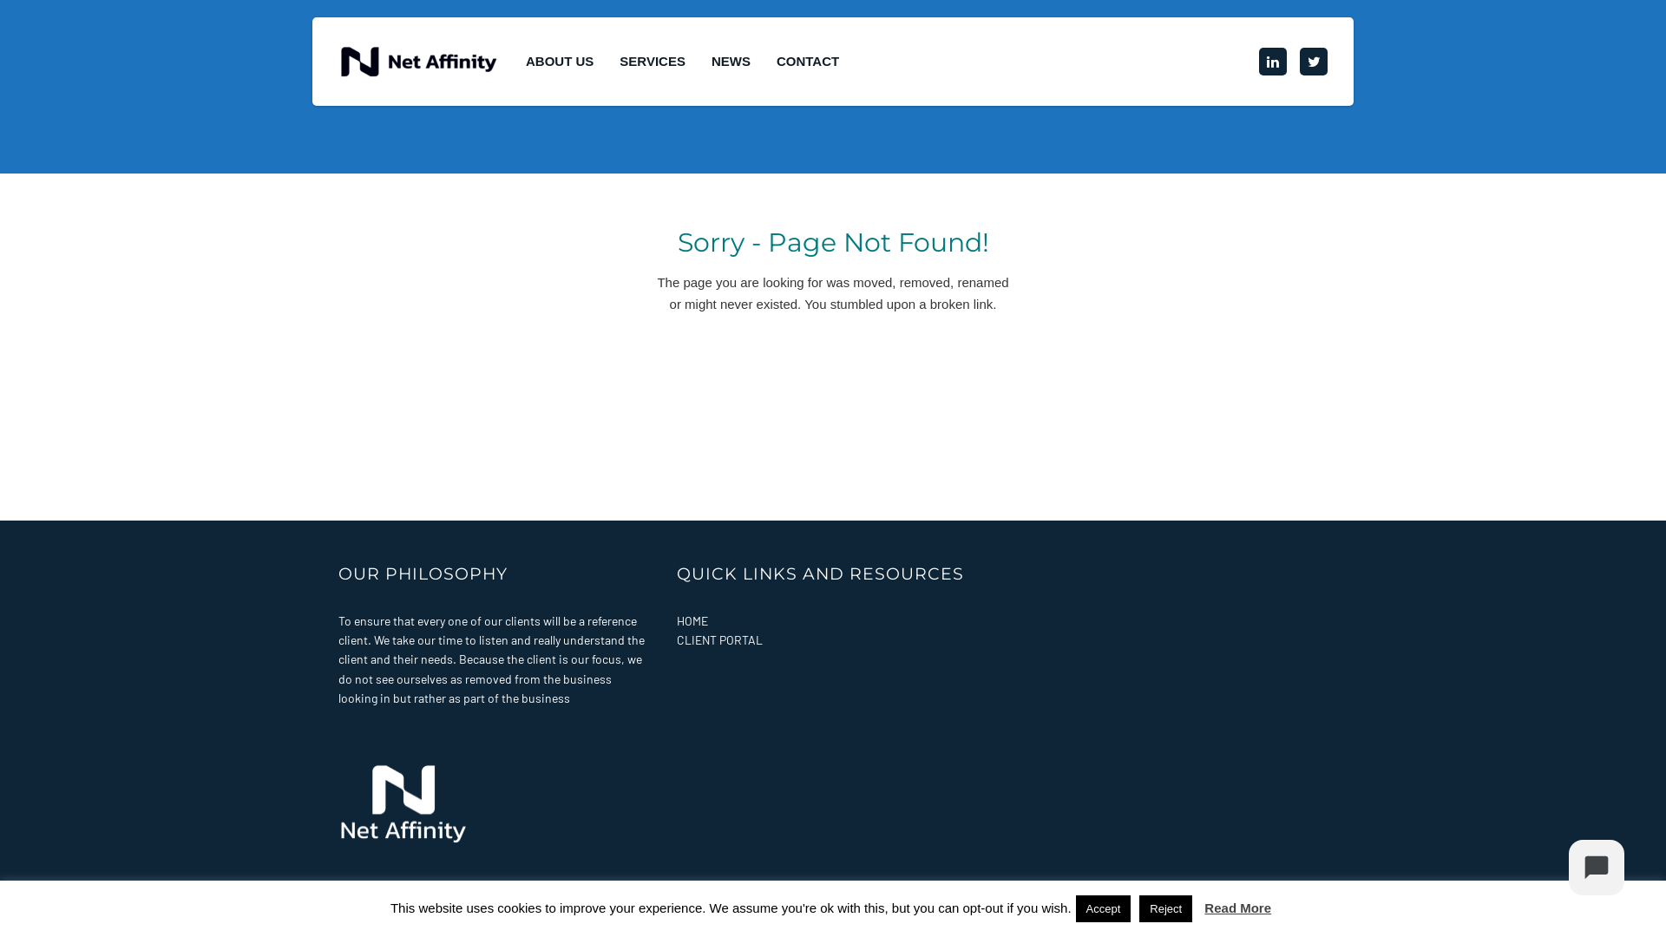 This screenshot has height=937, width=1666. What do you see at coordinates (731, 62) in the screenshot?
I see `NEWS` at bounding box center [731, 62].